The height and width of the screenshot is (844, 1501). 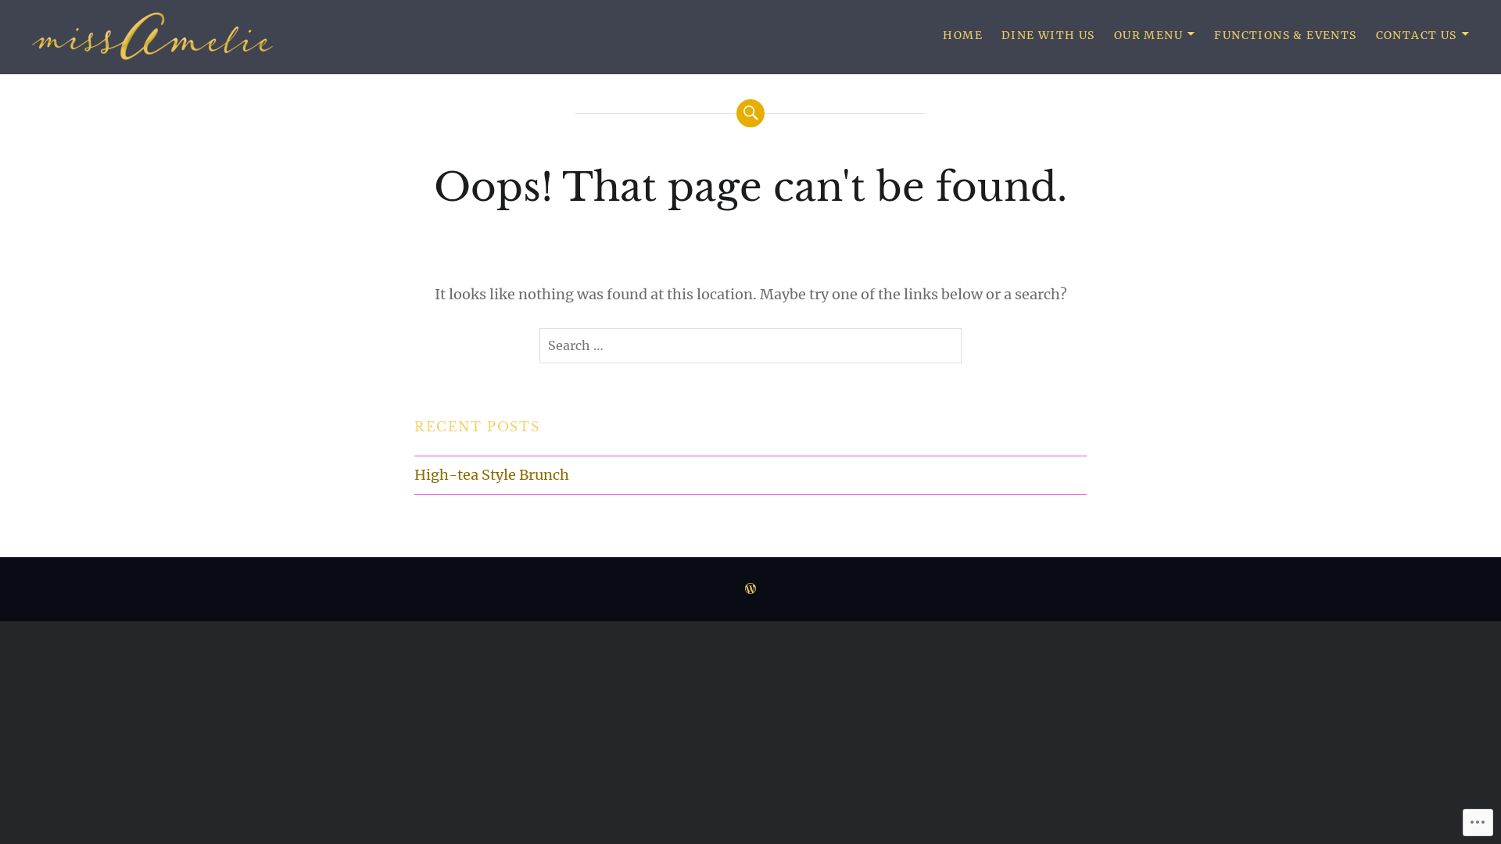 What do you see at coordinates (37, 19) in the screenshot?
I see `Search` at bounding box center [37, 19].